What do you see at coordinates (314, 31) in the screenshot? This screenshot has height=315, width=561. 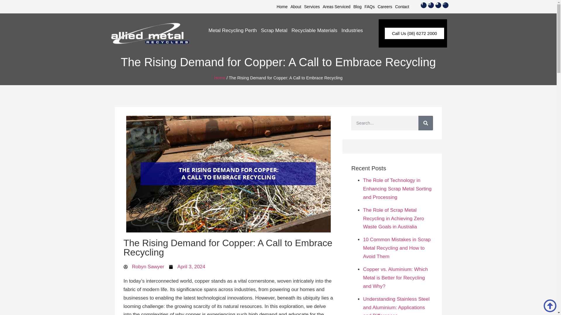 I see `Recyclable Materials` at bounding box center [314, 31].